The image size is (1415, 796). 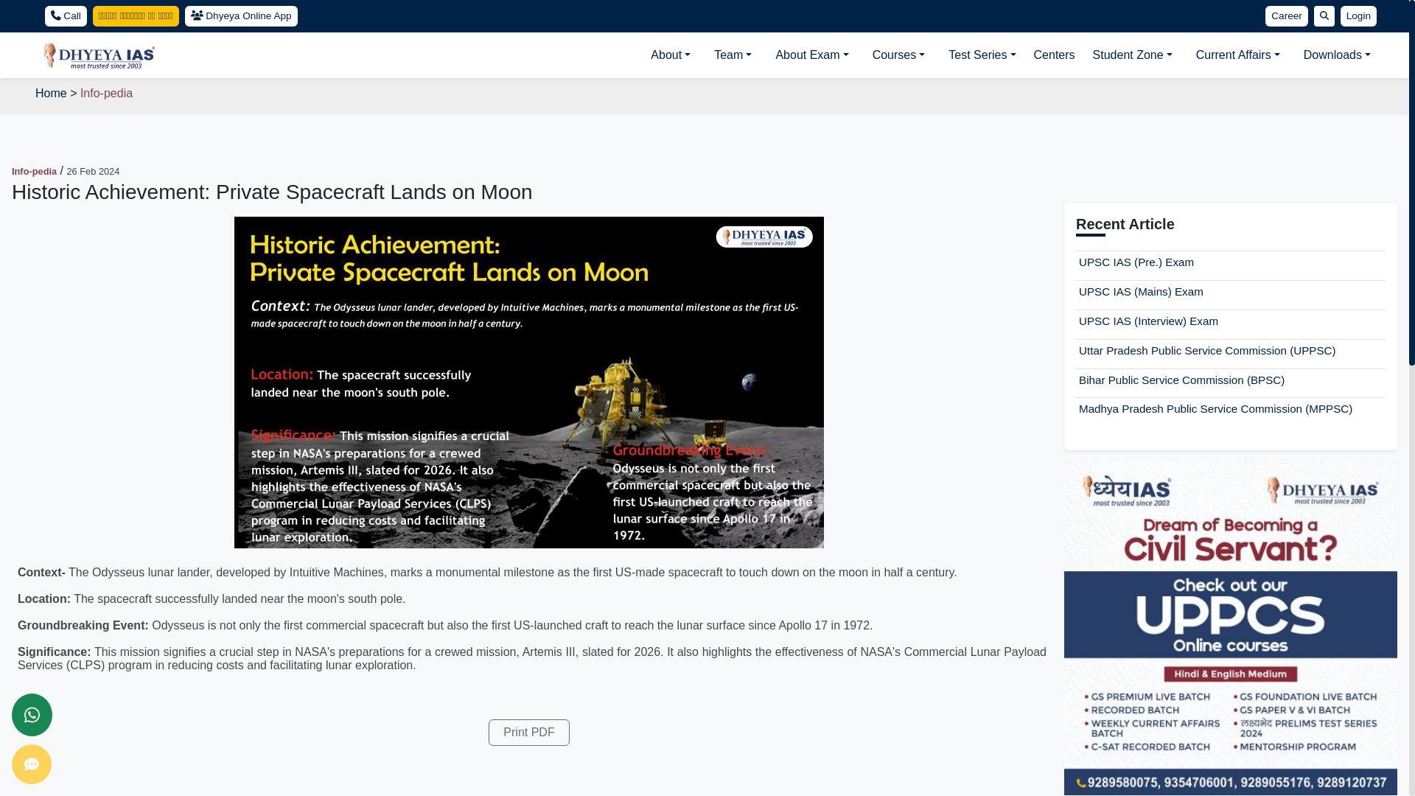 What do you see at coordinates (66, 15) in the screenshot?
I see `Call` at bounding box center [66, 15].